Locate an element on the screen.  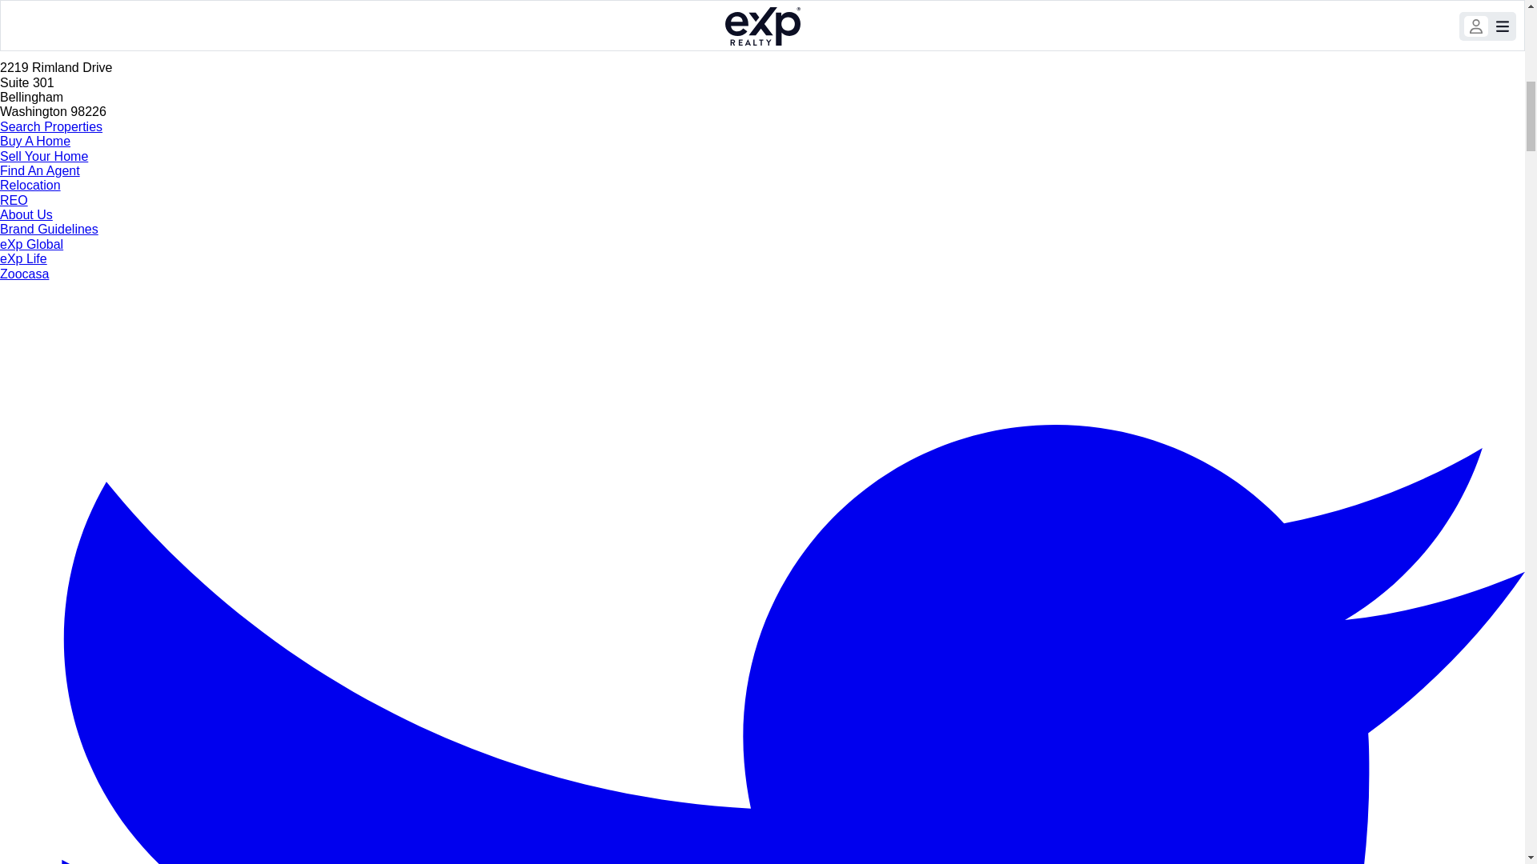
Brand Guidelines is located at coordinates (49, 229).